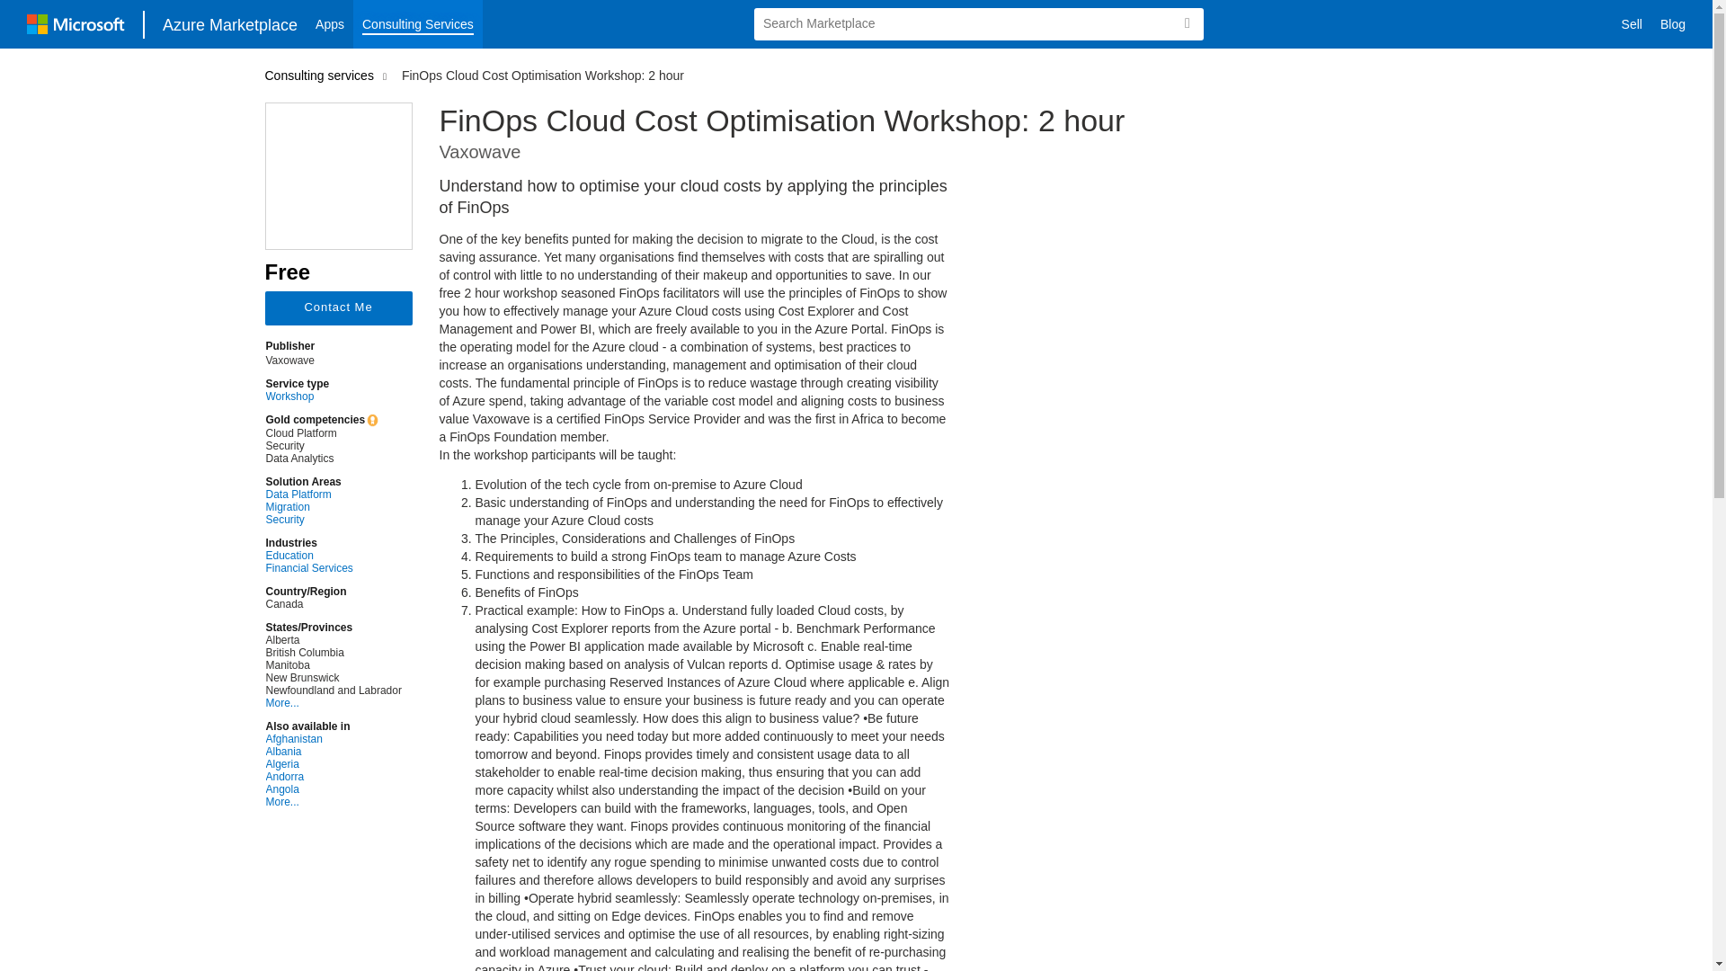  I want to click on Education, so click(334, 556).